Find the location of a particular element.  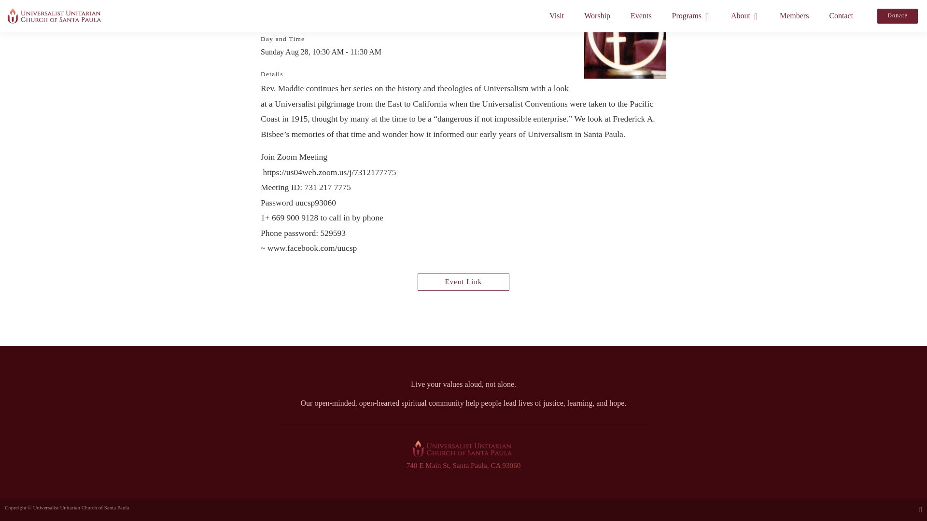

740 E Main St, Santa Paula, CA 93060 is located at coordinates (463, 465).